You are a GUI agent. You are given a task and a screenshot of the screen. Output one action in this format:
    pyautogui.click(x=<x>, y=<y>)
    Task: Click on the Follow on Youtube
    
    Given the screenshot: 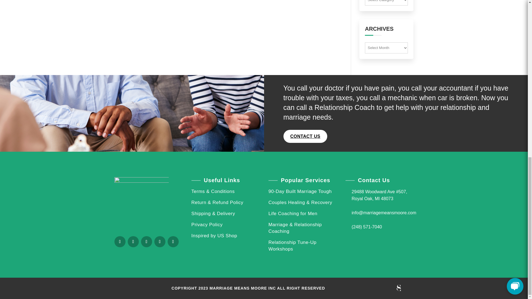 What is the action you would take?
    pyautogui.click(x=160, y=242)
    